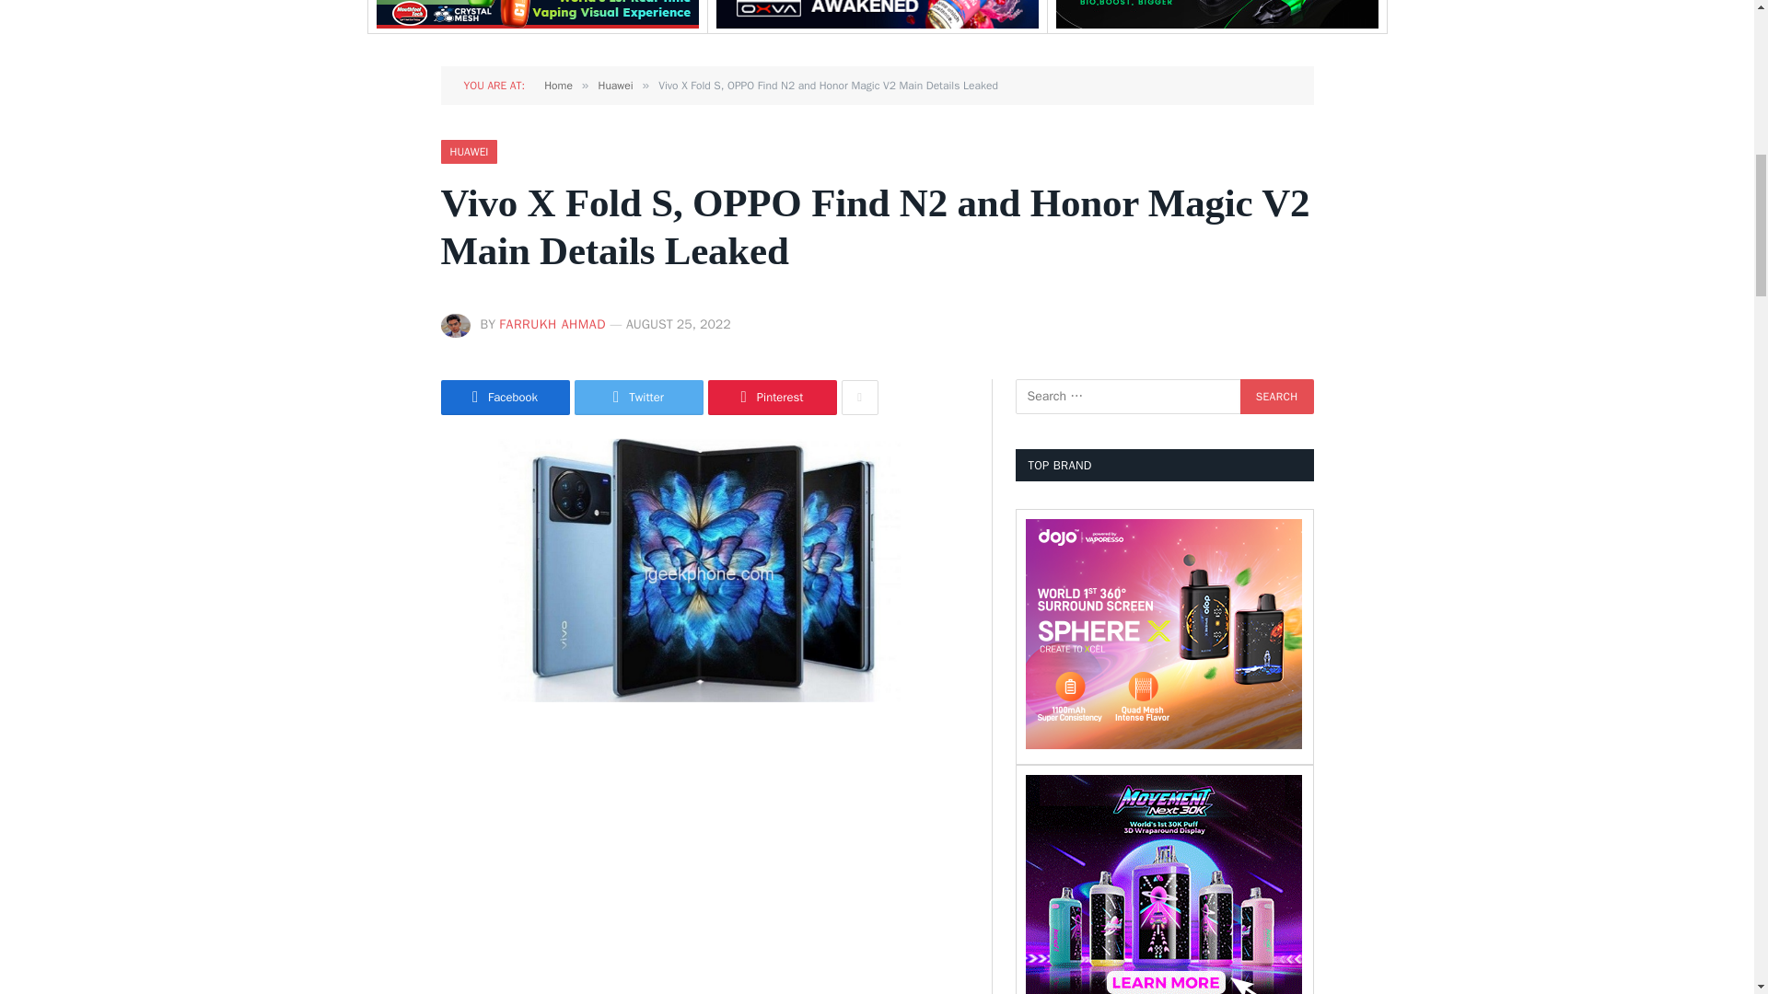 The width and height of the screenshot is (1768, 994). Describe the element at coordinates (505, 398) in the screenshot. I see `Share on Facebook` at that location.